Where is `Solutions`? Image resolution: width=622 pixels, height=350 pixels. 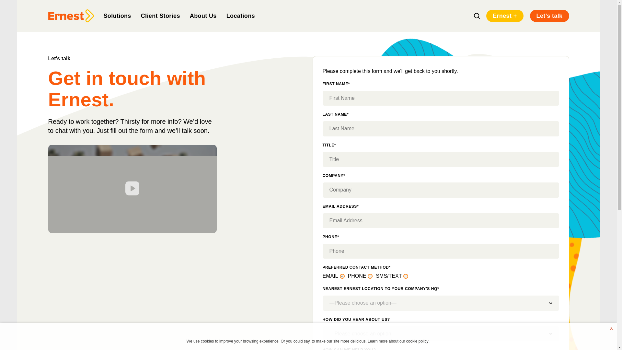
Solutions is located at coordinates (117, 16).